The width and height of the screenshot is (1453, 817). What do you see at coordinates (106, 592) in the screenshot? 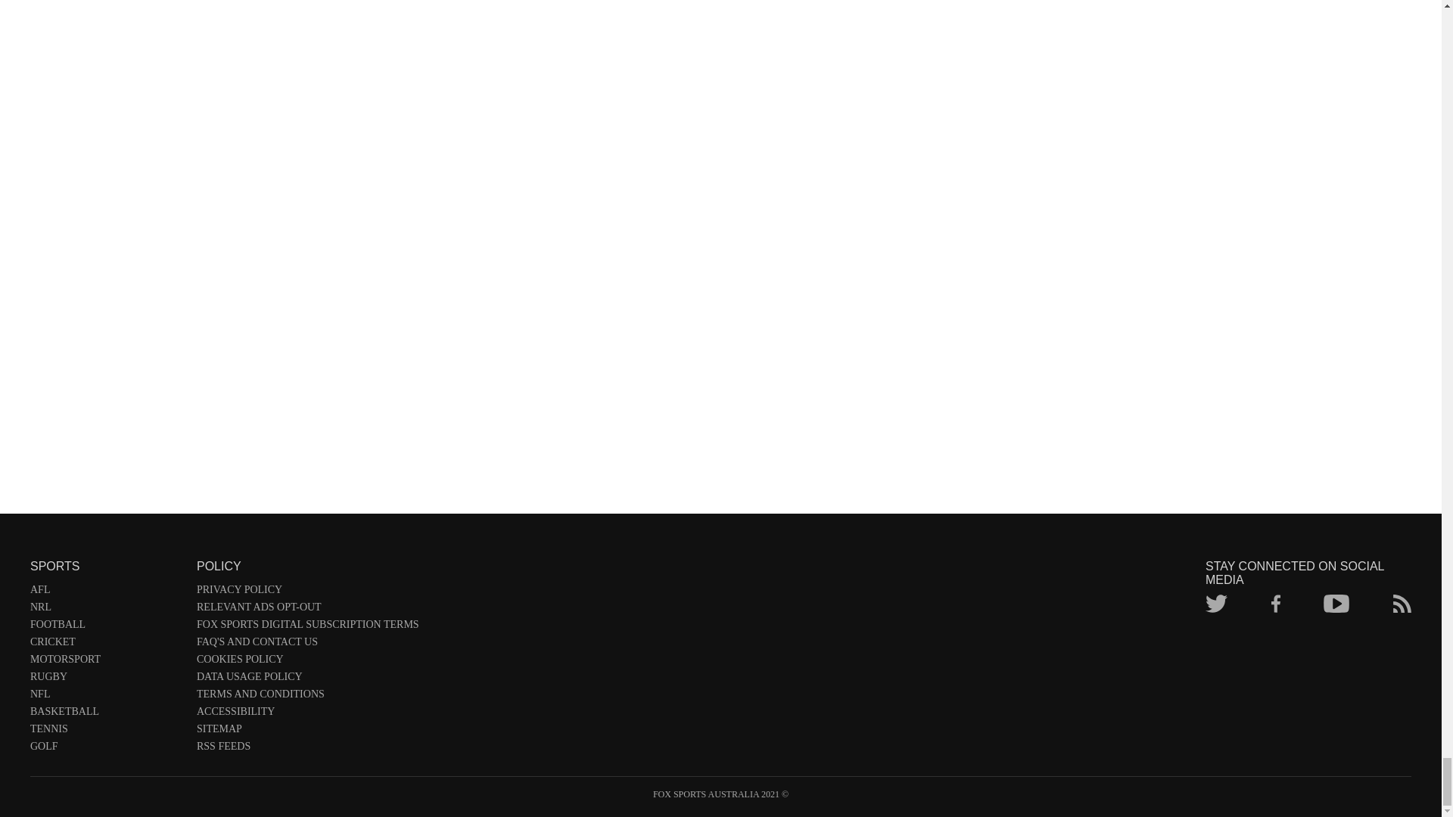
I see `AFL` at bounding box center [106, 592].